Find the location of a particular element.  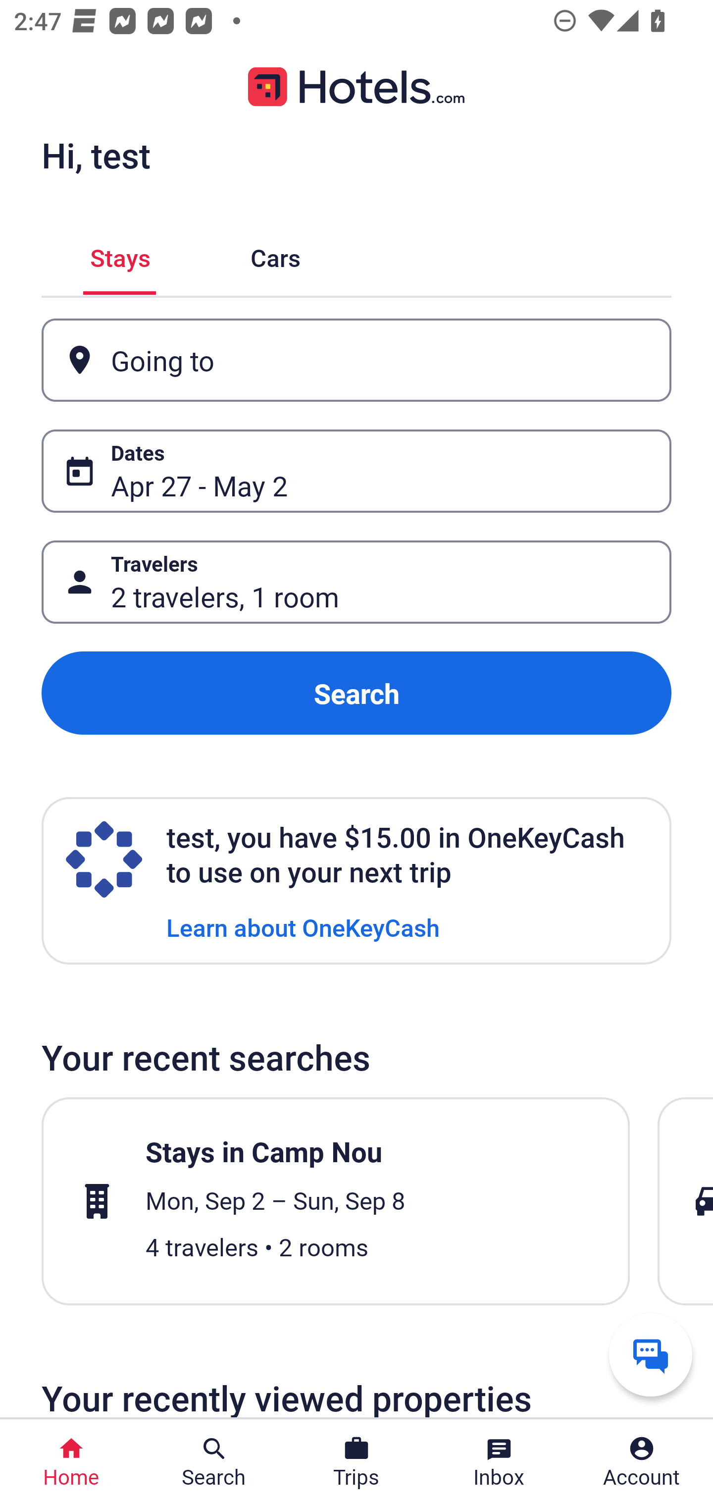

Account Profile. Button is located at coordinates (642, 1462).